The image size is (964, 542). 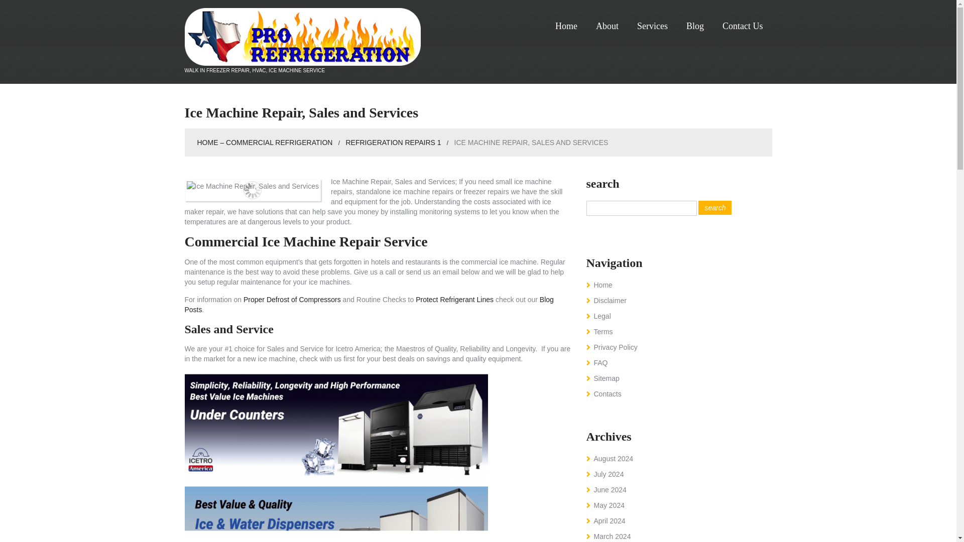 I want to click on Proper Defrost of Compressors, so click(x=292, y=299).